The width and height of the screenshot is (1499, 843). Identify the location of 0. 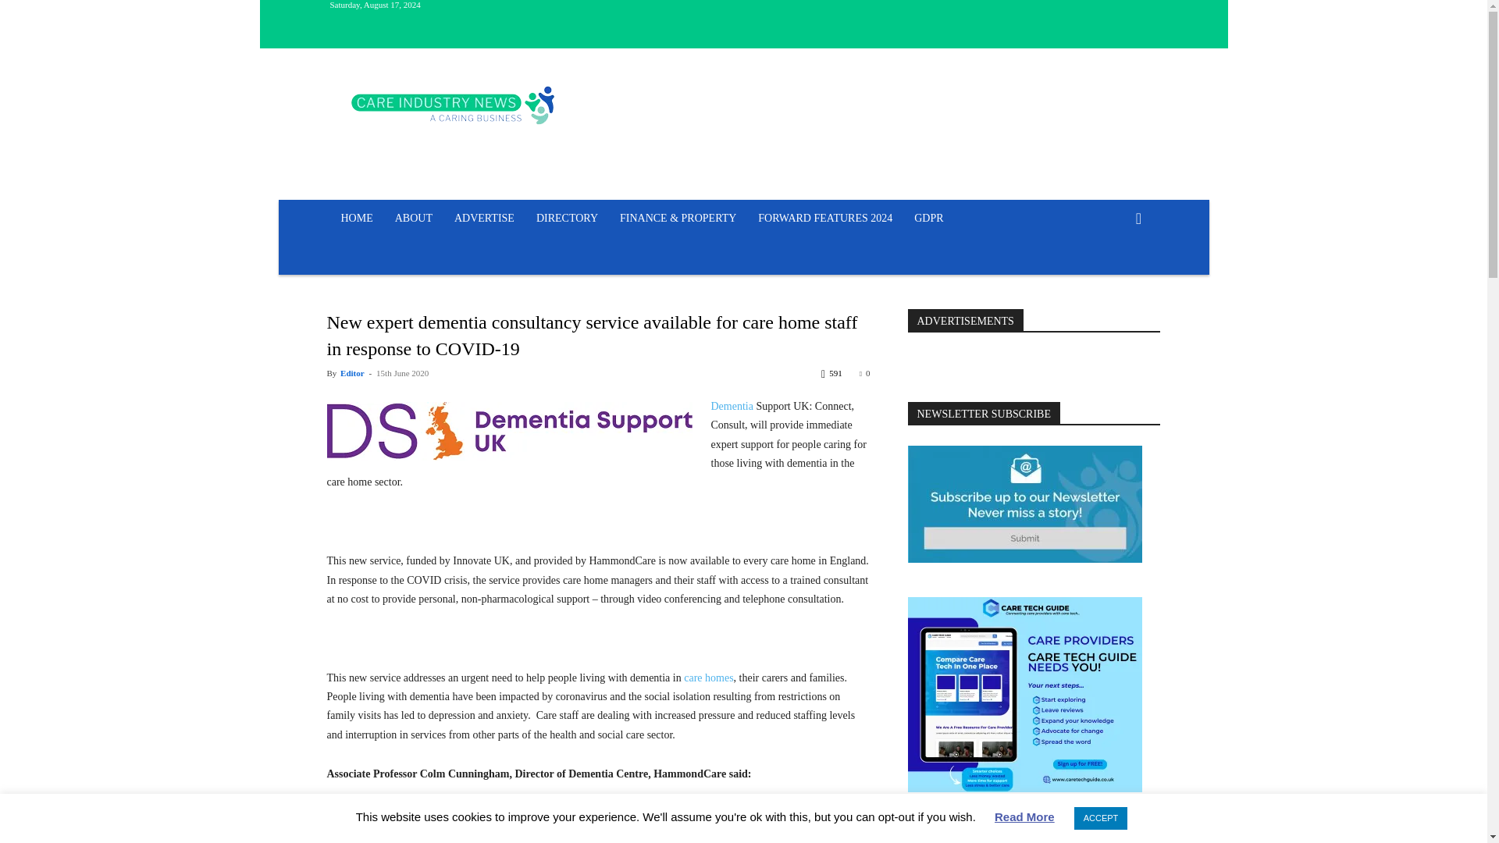
(865, 372).